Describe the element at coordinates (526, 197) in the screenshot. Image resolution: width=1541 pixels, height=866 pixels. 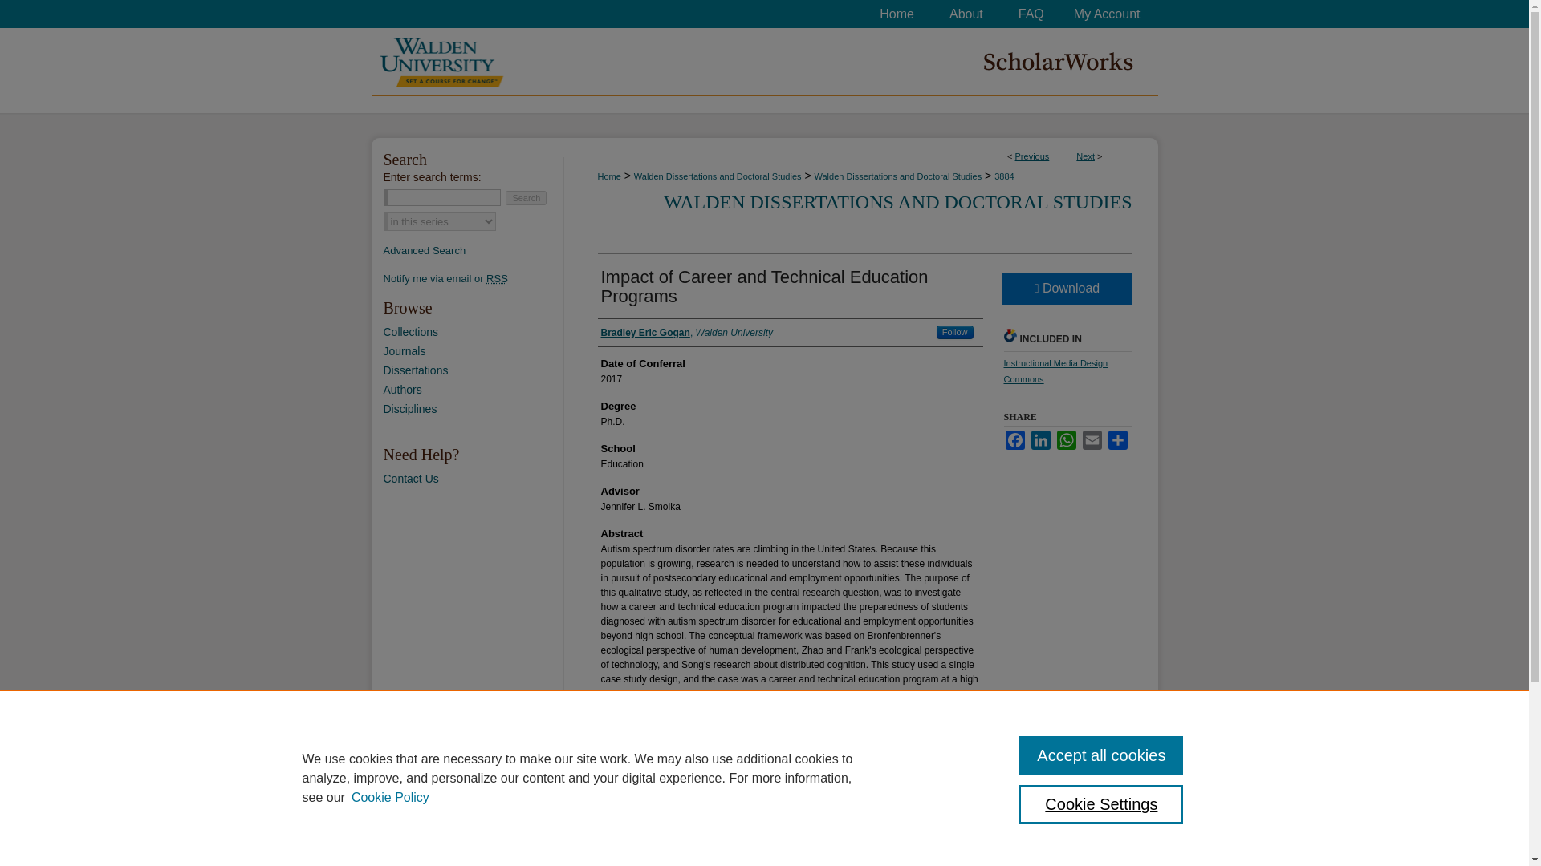
I see `Search` at that location.